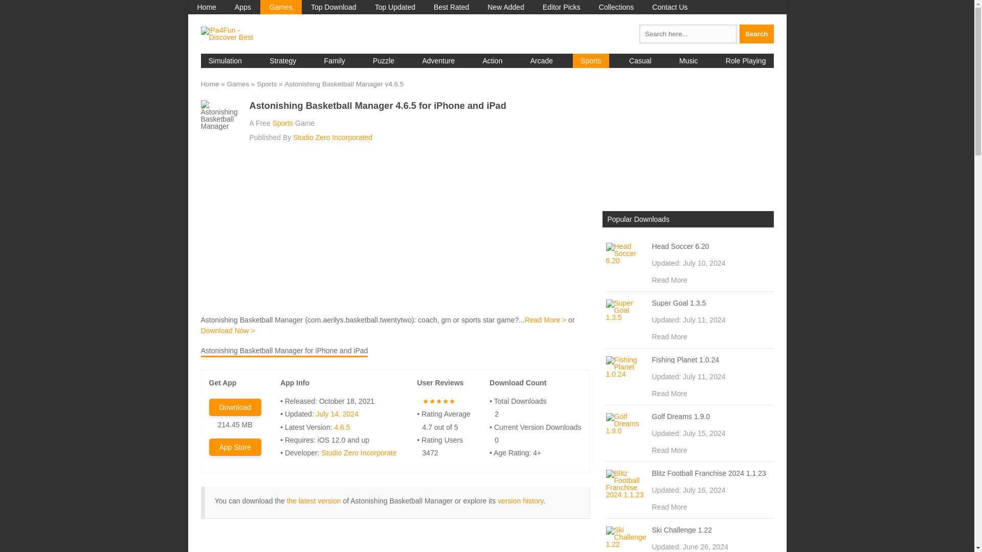 This screenshot has height=552, width=982. What do you see at coordinates (746, 60) in the screenshot?
I see `Role Playing` at bounding box center [746, 60].